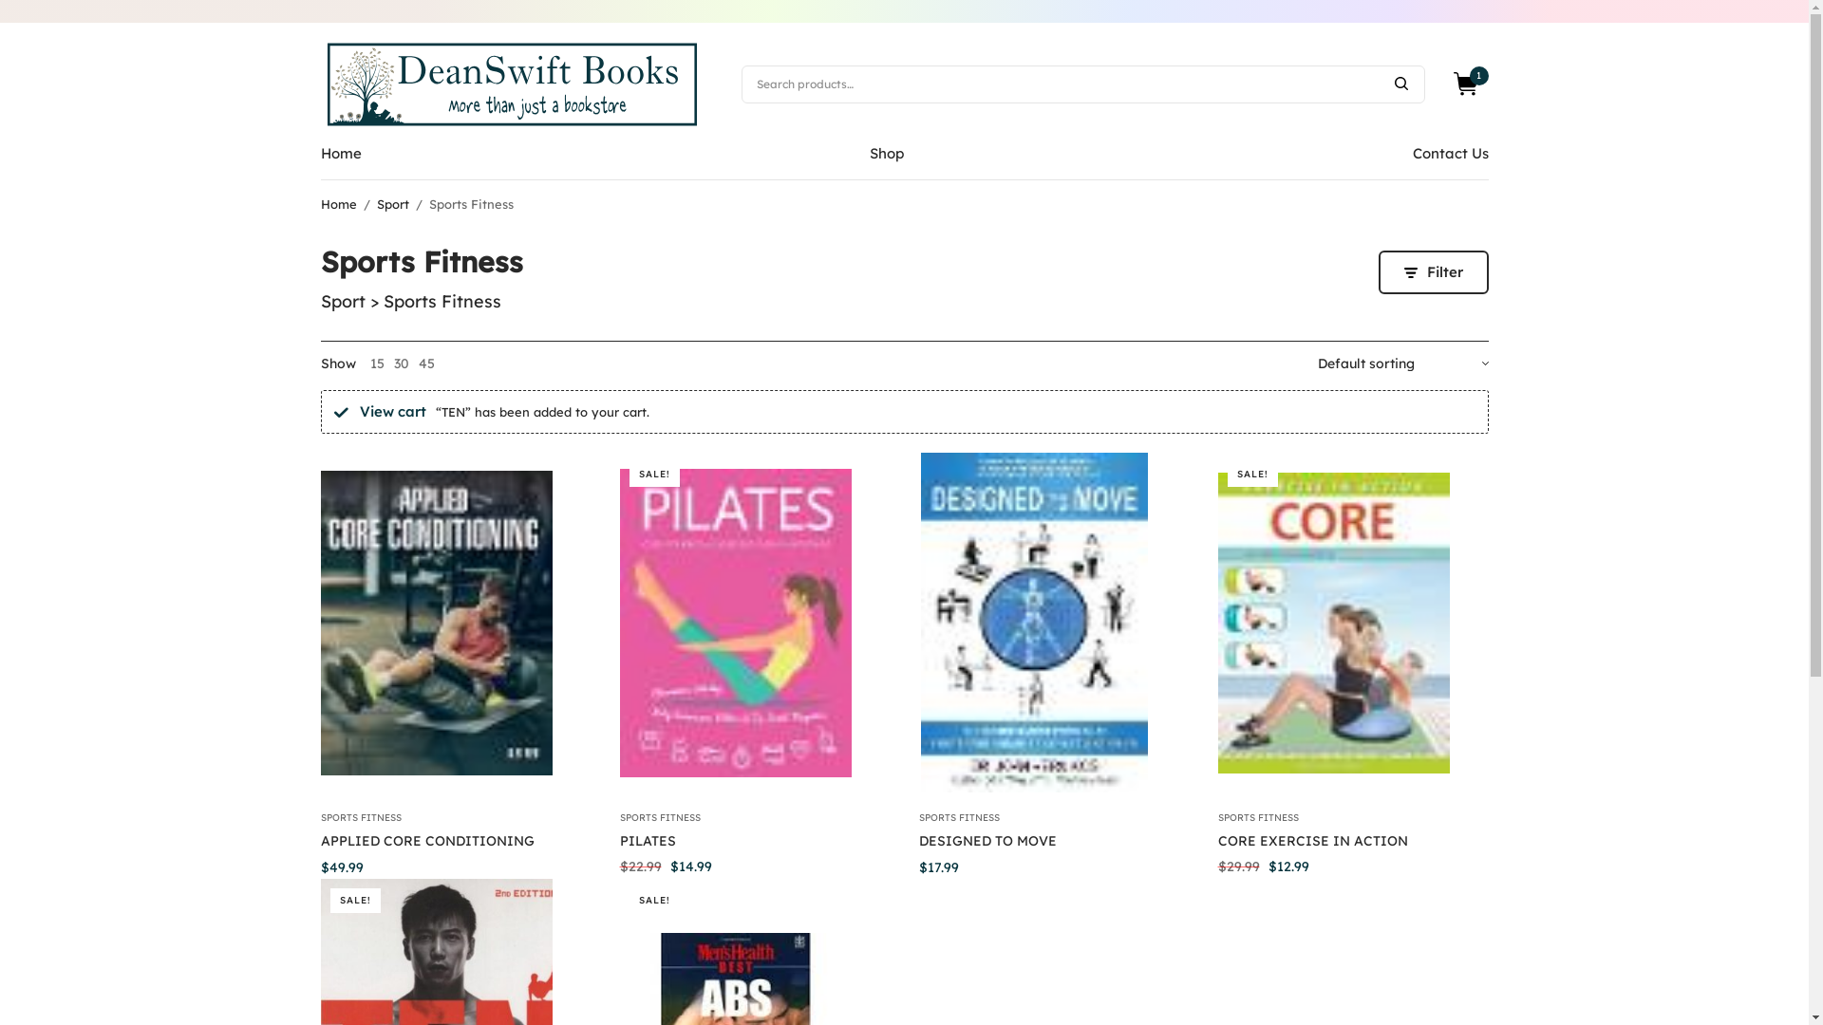 This screenshot has height=1025, width=1823. Describe the element at coordinates (392, 412) in the screenshot. I see `View cart` at that location.